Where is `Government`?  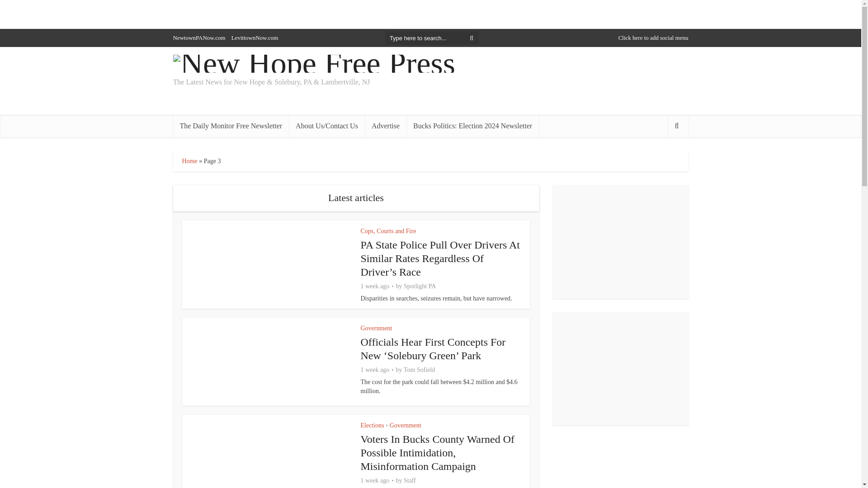 Government is located at coordinates (405, 426).